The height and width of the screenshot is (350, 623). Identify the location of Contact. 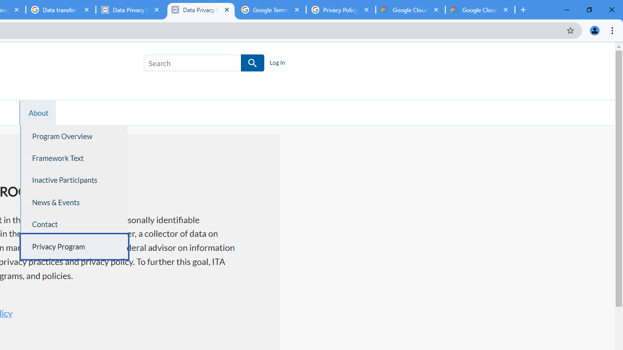
(74, 225).